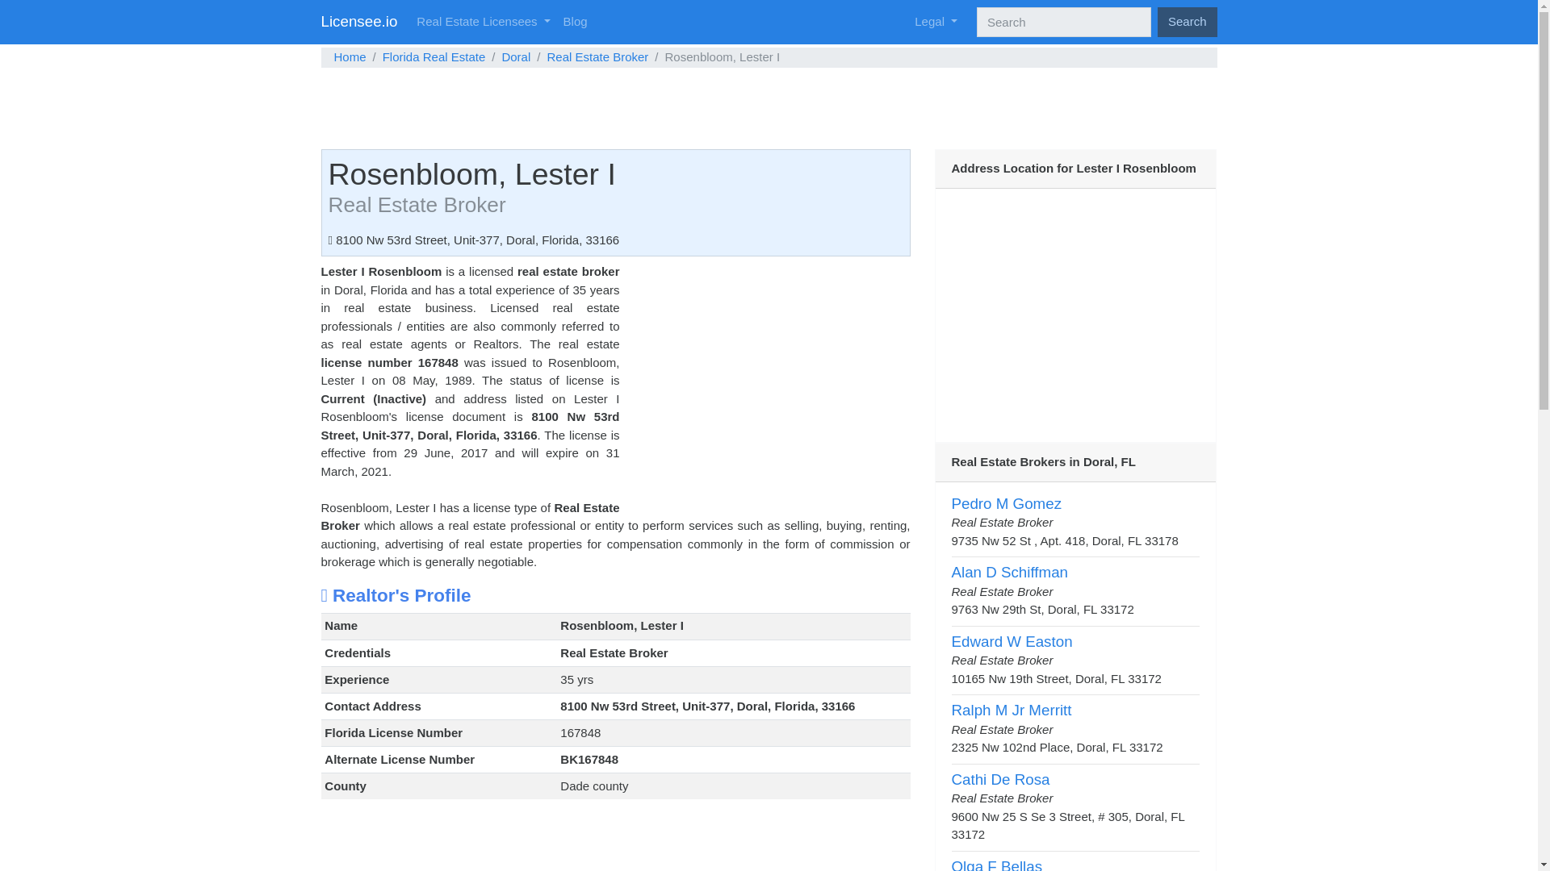 This screenshot has height=871, width=1550. I want to click on Edward W Easton, so click(1012, 641).